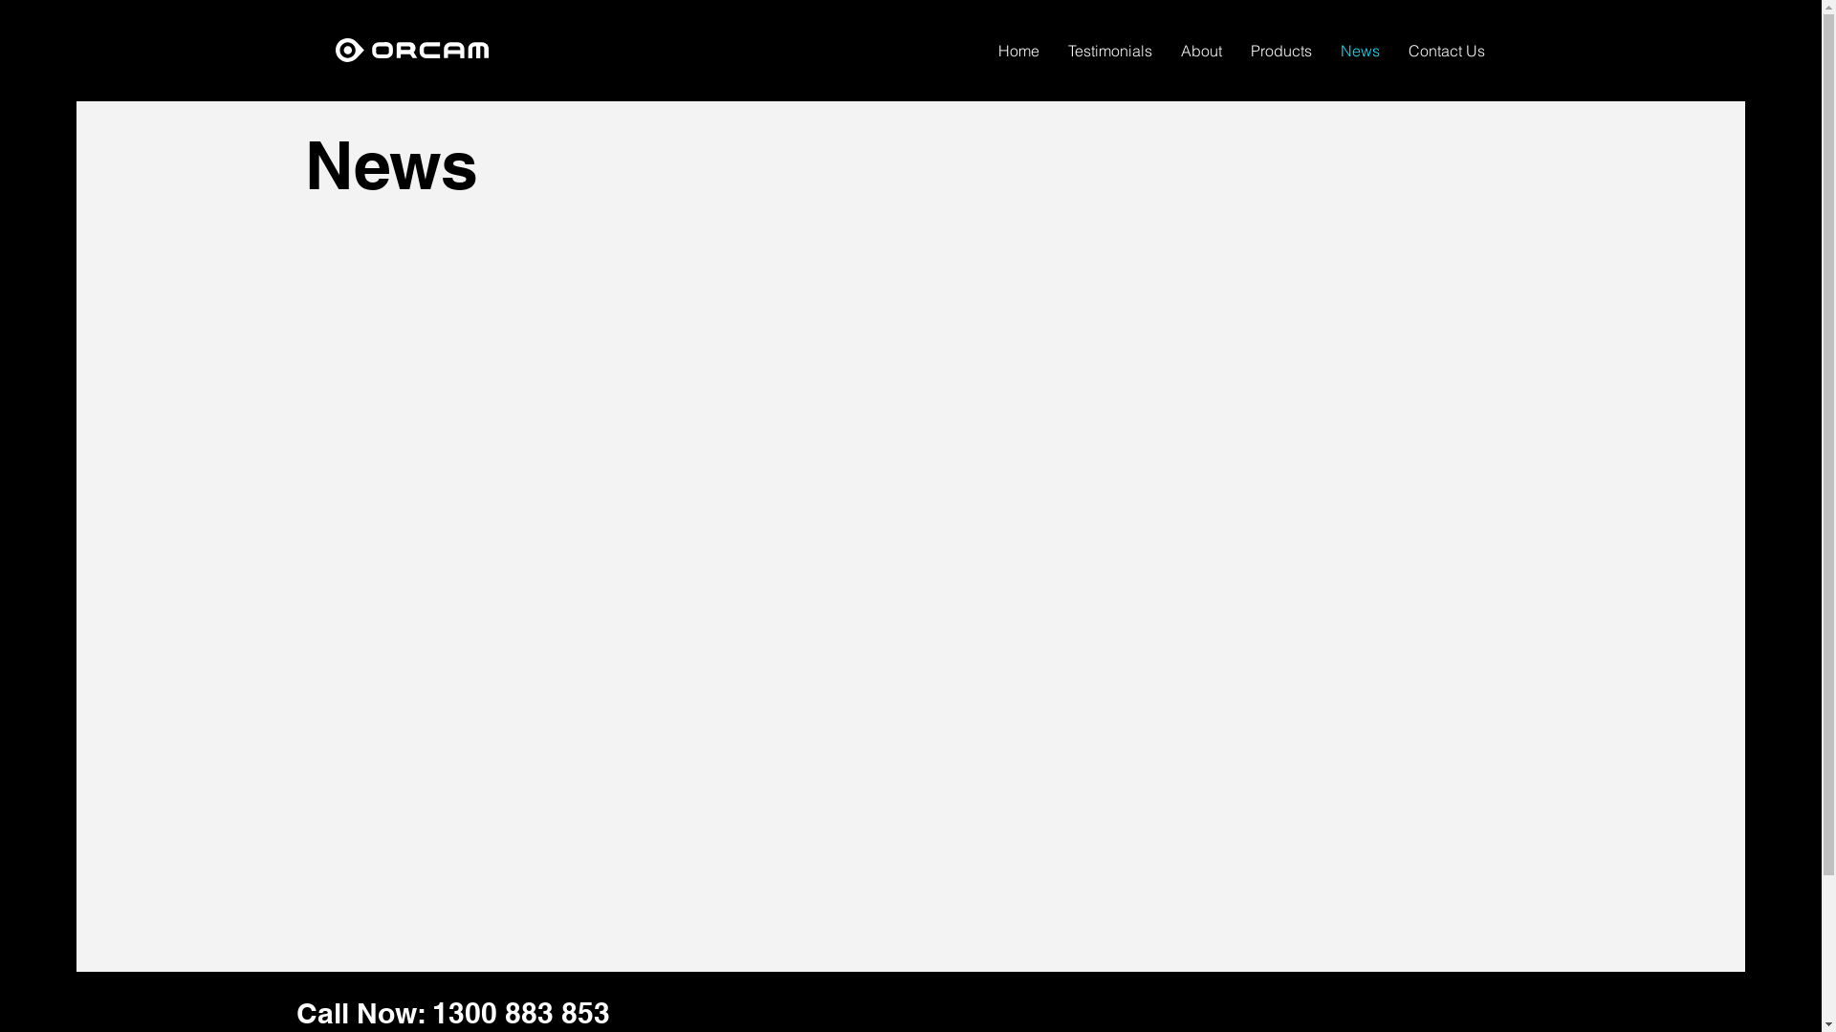 This screenshot has height=1032, width=1836. What do you see at coordinates (1019, 50) in the screenshot?
I see `Home` at bounding box center [1019, 50].